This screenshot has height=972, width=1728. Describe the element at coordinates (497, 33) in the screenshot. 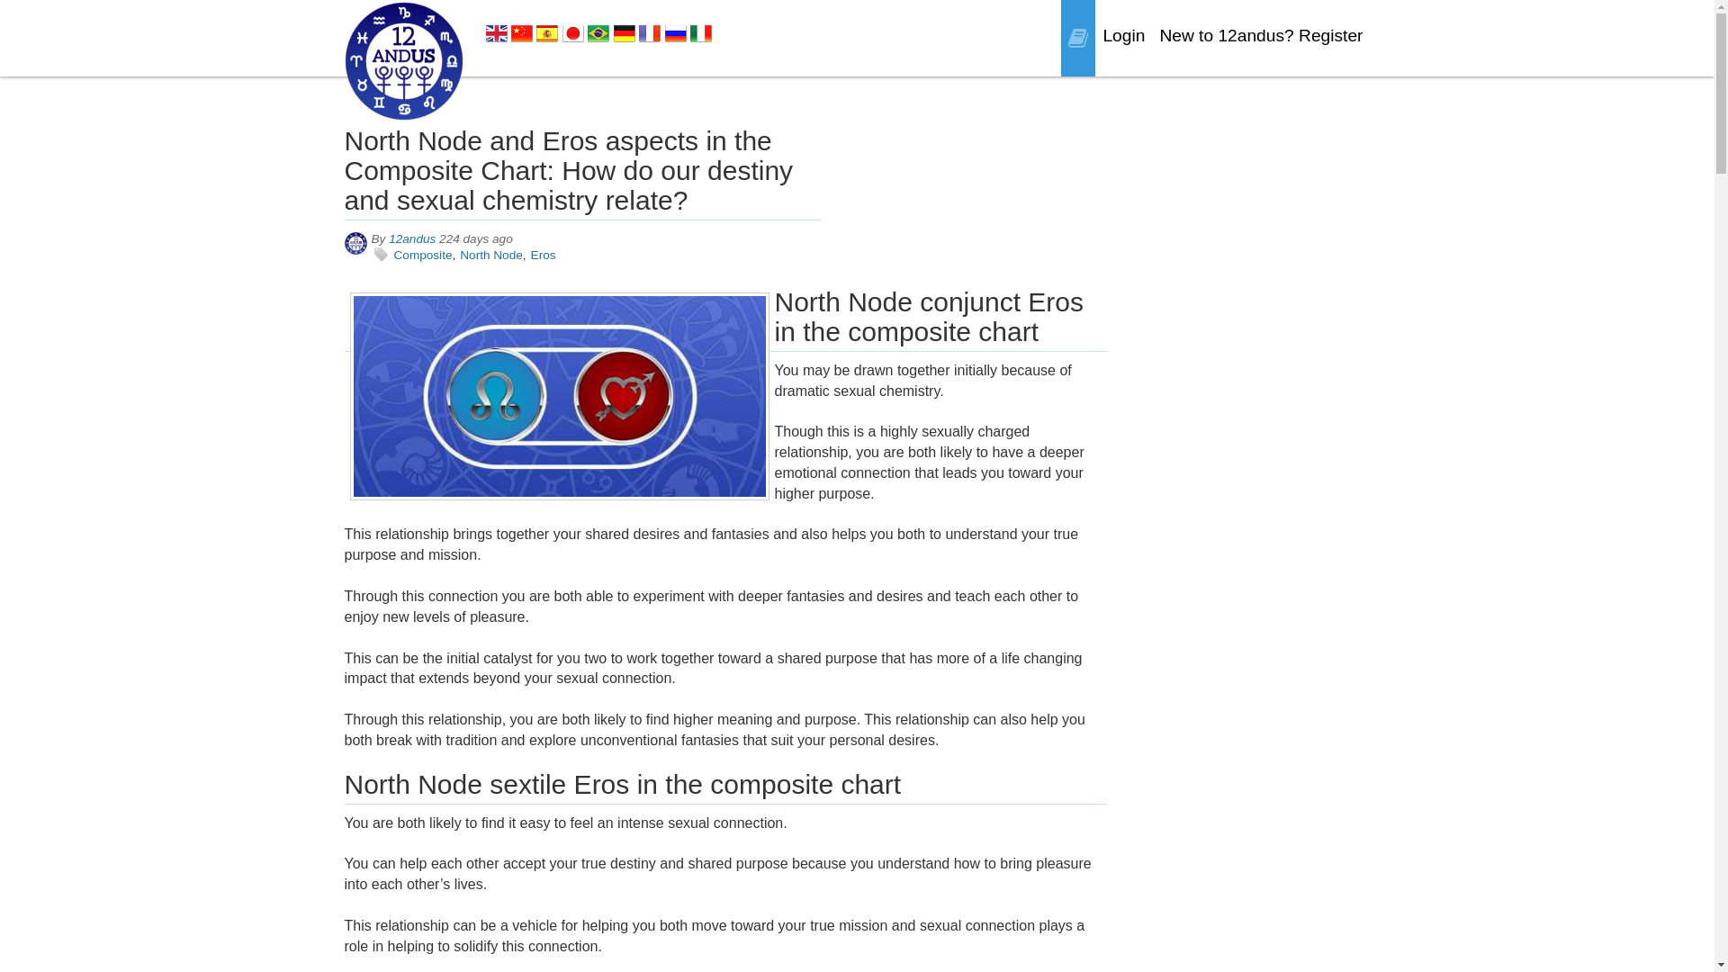

I see `English` at that location.